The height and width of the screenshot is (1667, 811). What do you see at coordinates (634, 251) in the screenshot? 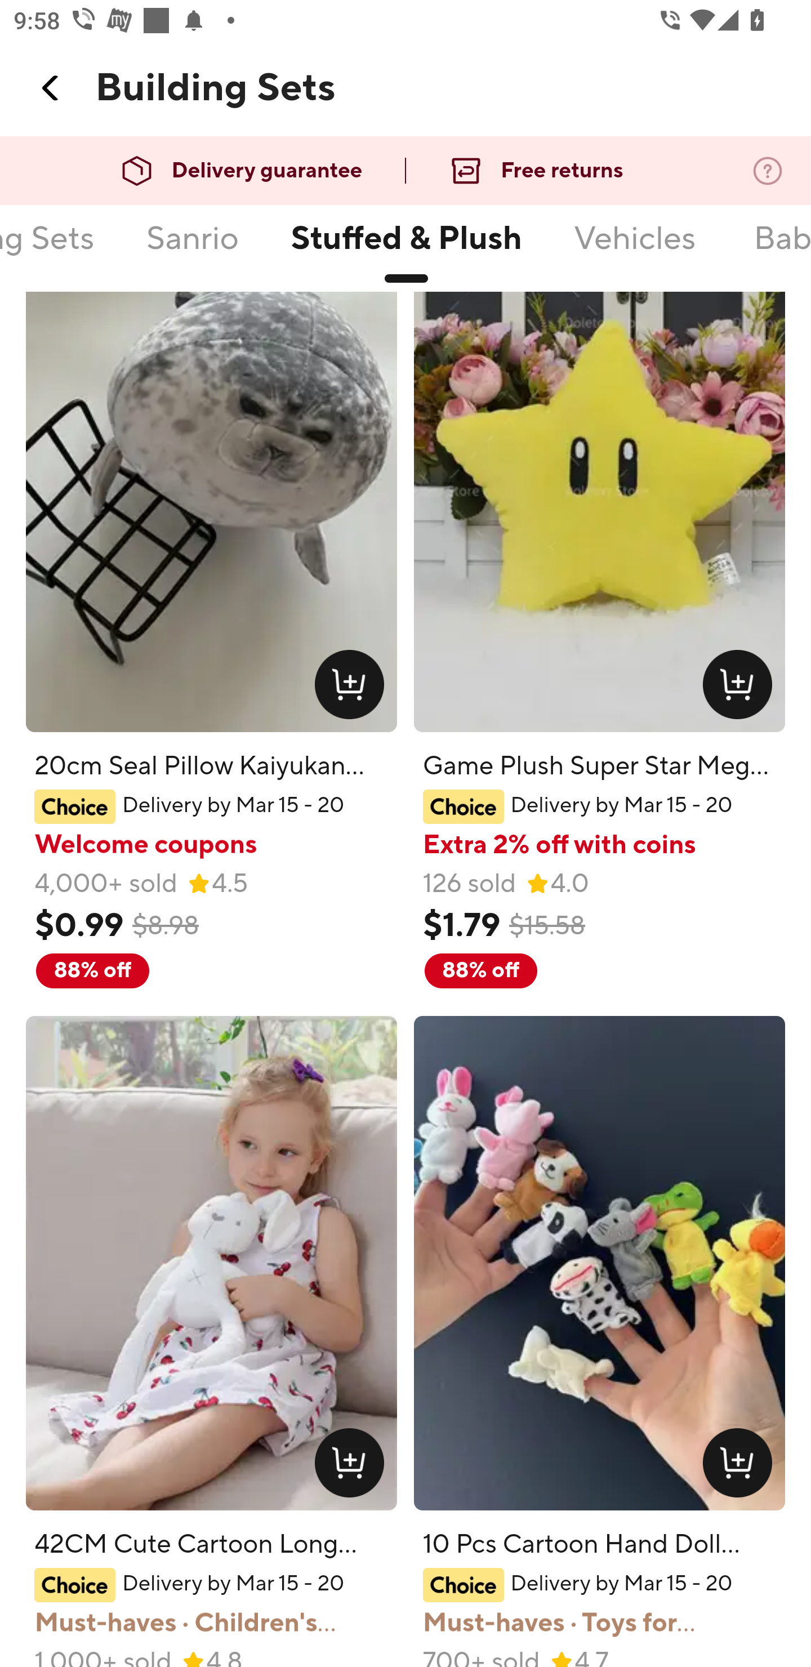
I see `Vehicles` at bounding box center [634, 251].